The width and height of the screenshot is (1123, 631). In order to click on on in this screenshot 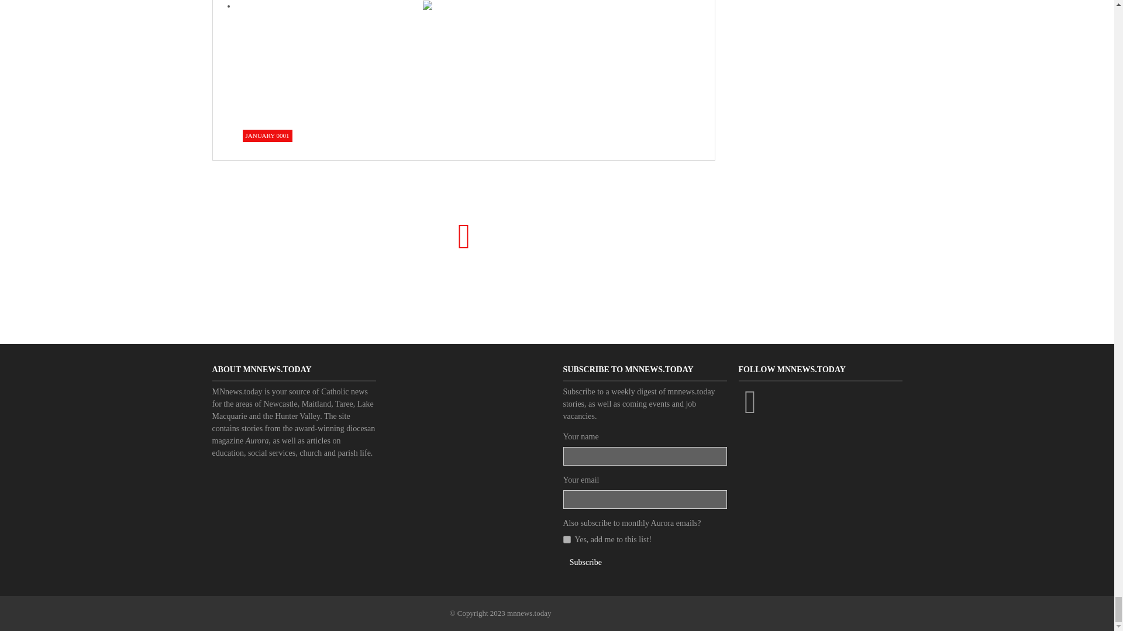, I will do `click(566, 539)`.